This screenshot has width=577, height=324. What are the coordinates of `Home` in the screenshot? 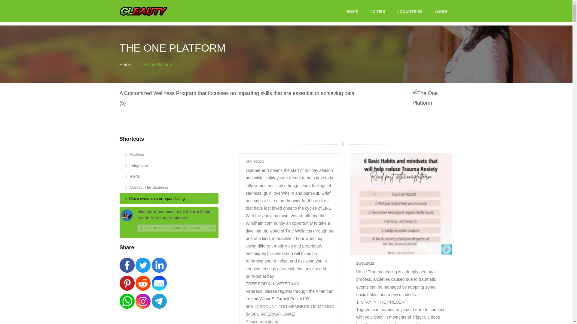 It's located at (125, 64).